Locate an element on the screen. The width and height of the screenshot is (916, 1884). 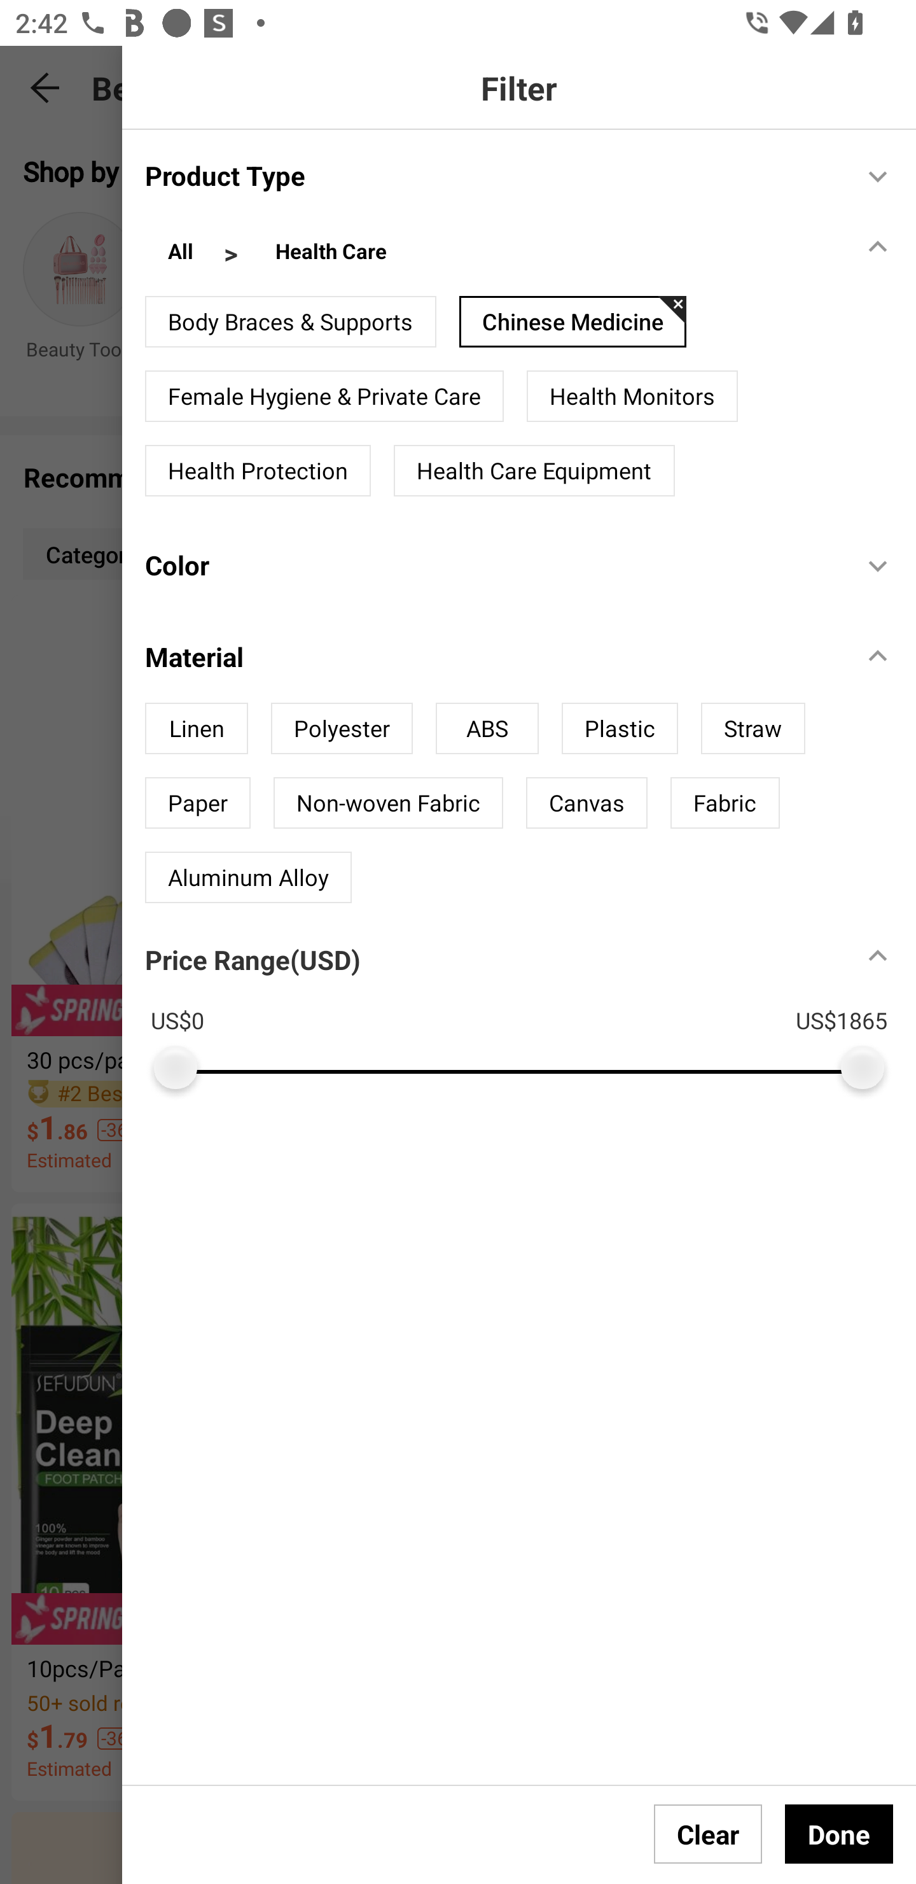
Plastic is located at coordinates (620, 728).